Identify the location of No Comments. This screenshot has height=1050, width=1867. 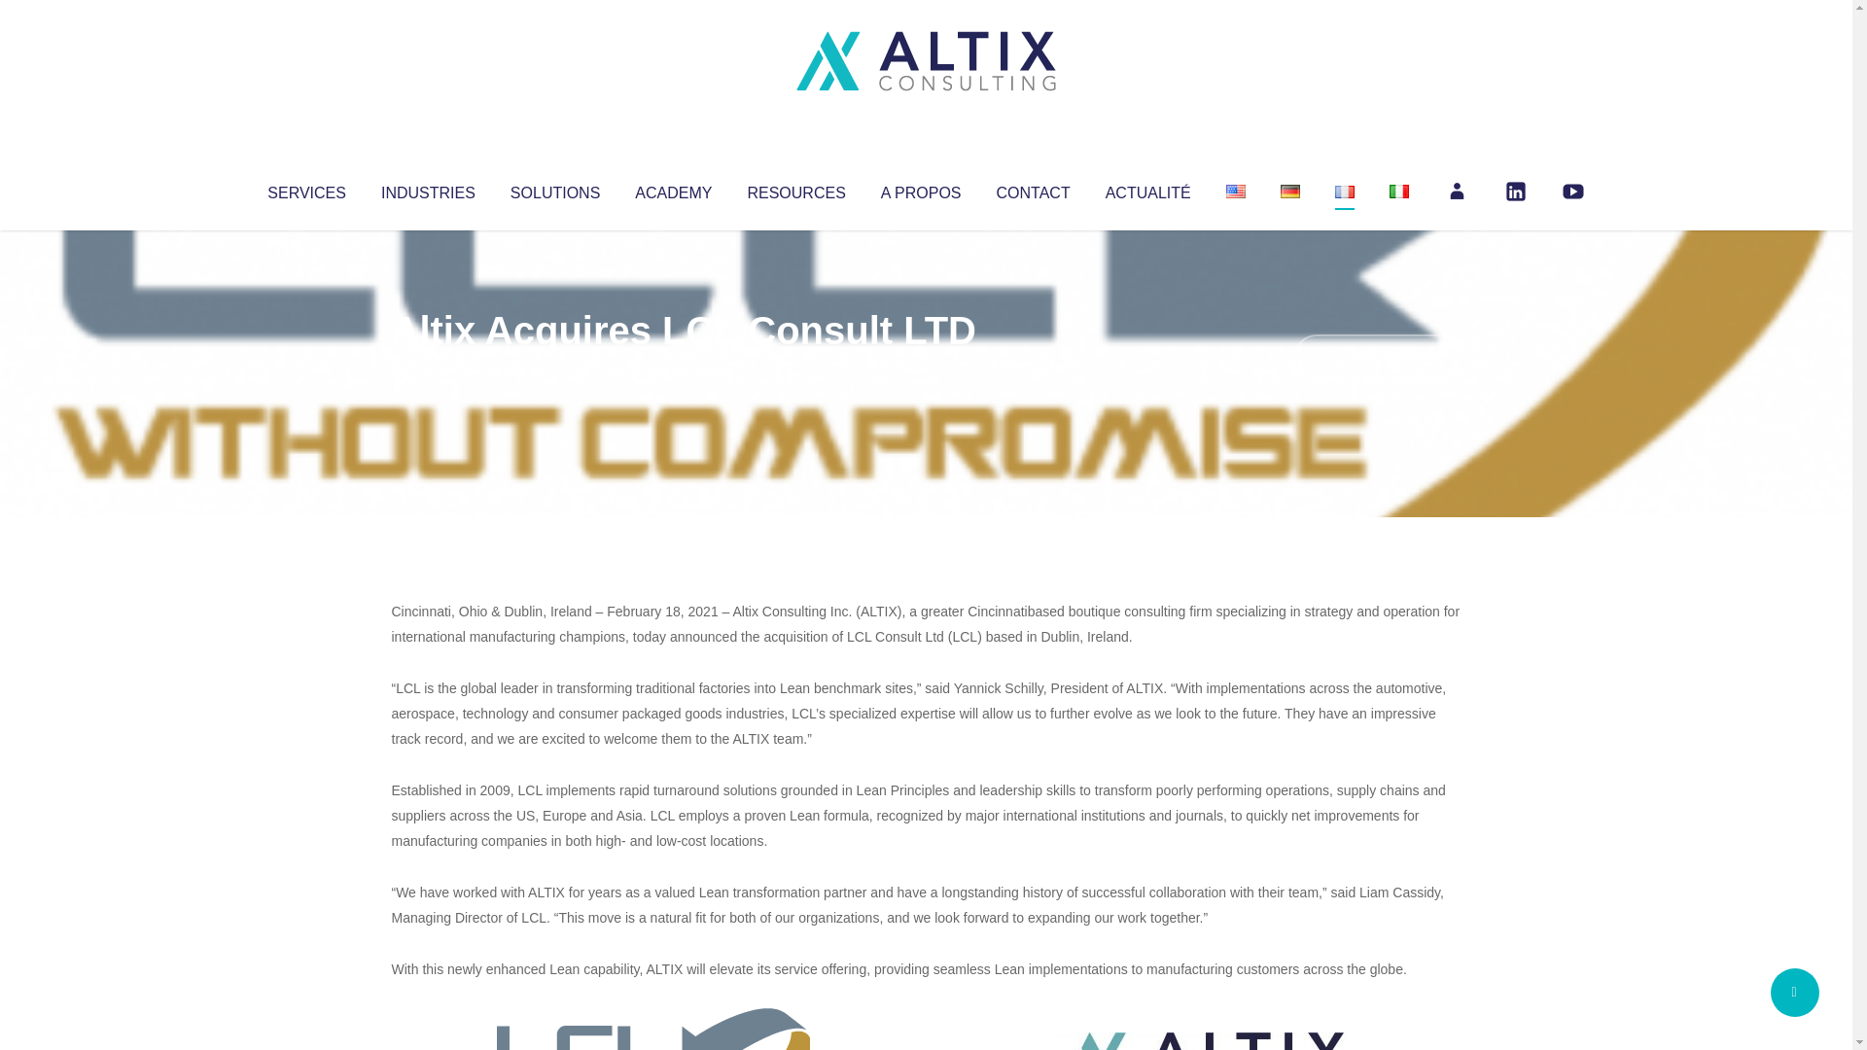
(1377, 356).